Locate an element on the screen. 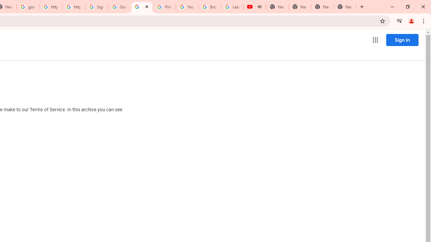 The height and width of the screenshot is (242, 431). Sign in - Google Accounts is located at coordinates (97, 7).